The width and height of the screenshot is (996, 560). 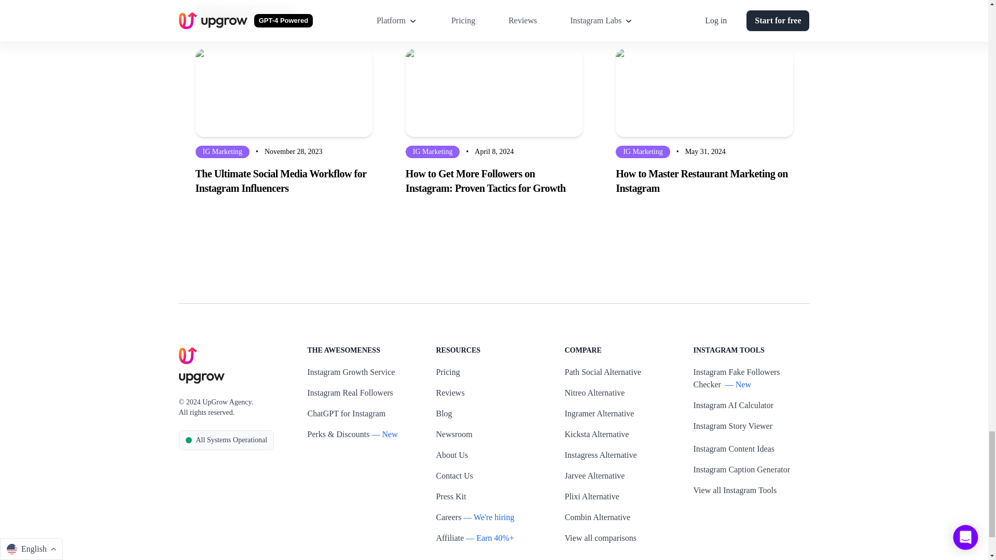 What do you see at coordinates (351, 372) in the screenshot?
I see `Instagram Growth Service` at bounding box center [351, 372].